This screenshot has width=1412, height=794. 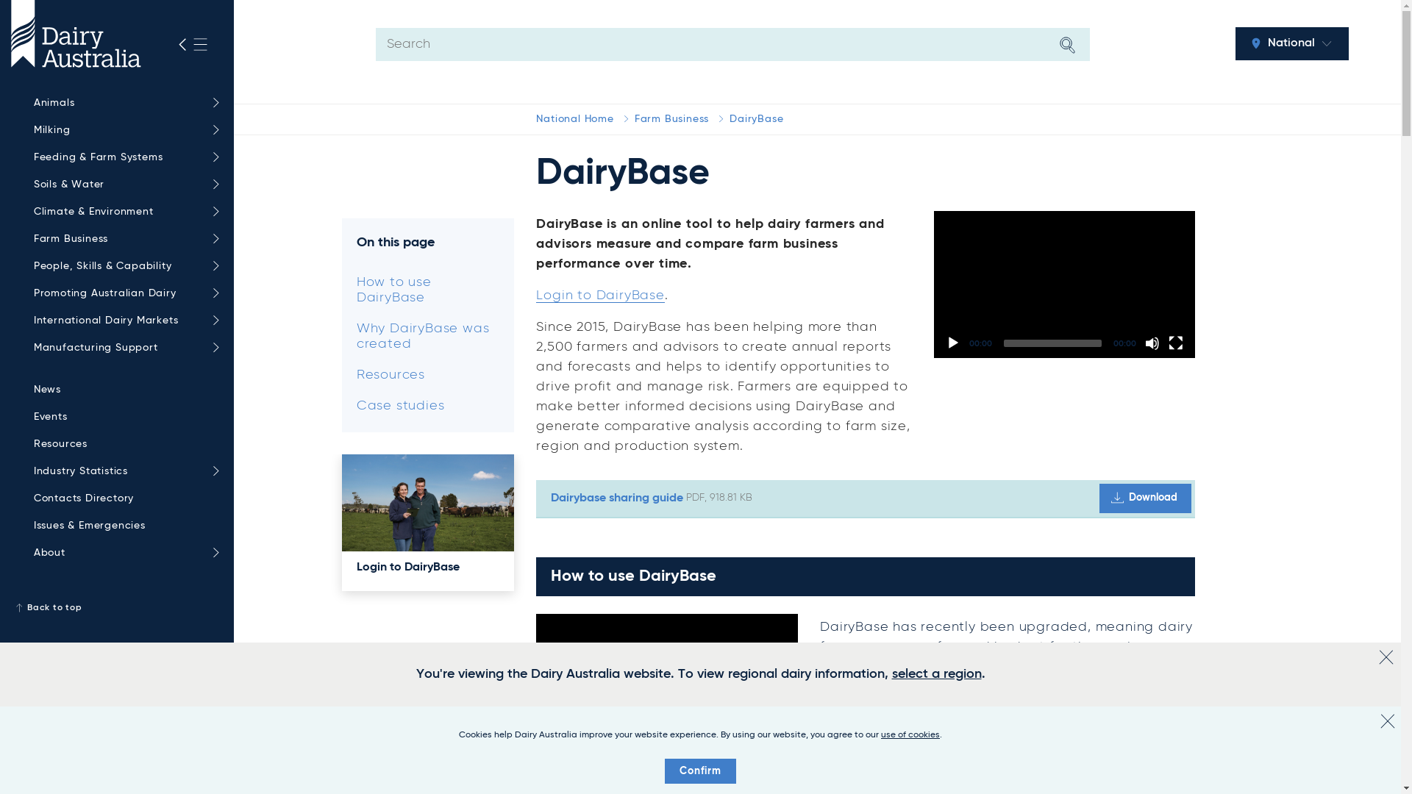 I want to click on National, so click(x=1292, y=44).